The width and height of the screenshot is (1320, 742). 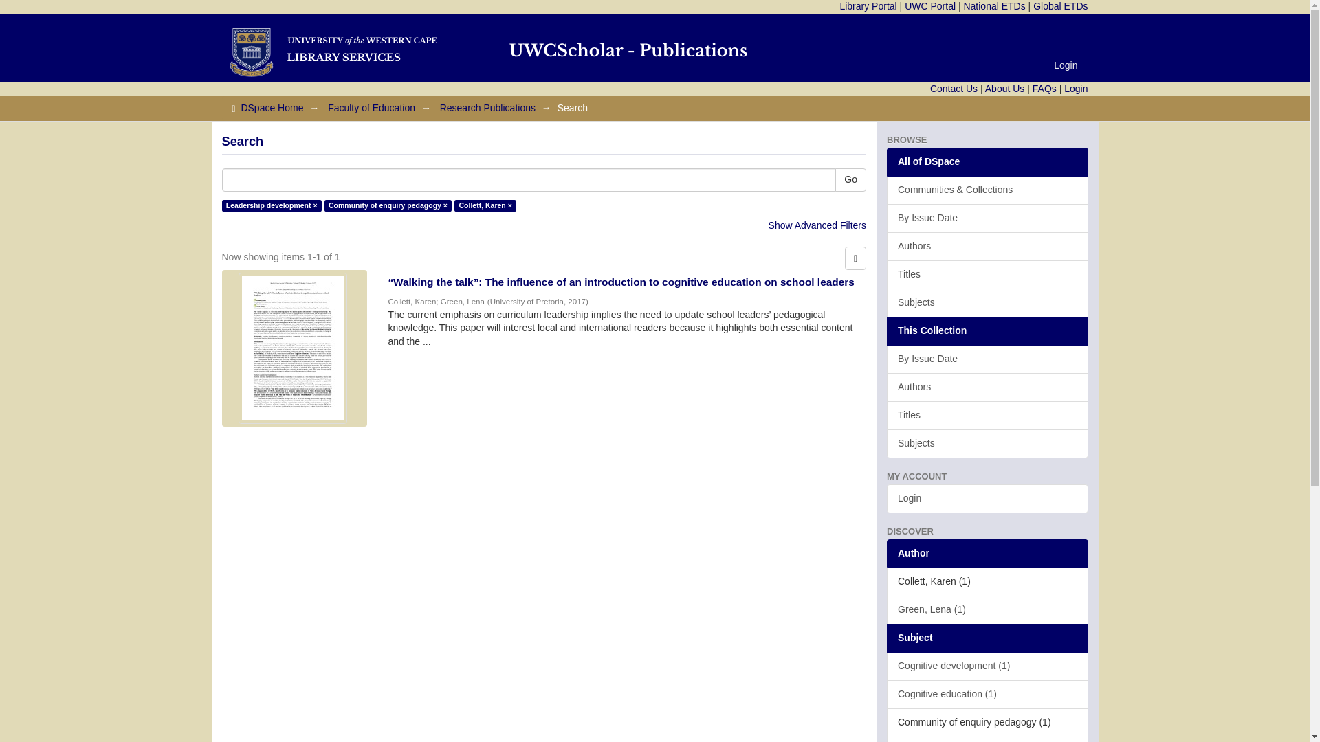 What do you see at coordinates (868, 6) in the screenshot?
I see `Library Portal` at bounding box center [868, 6].